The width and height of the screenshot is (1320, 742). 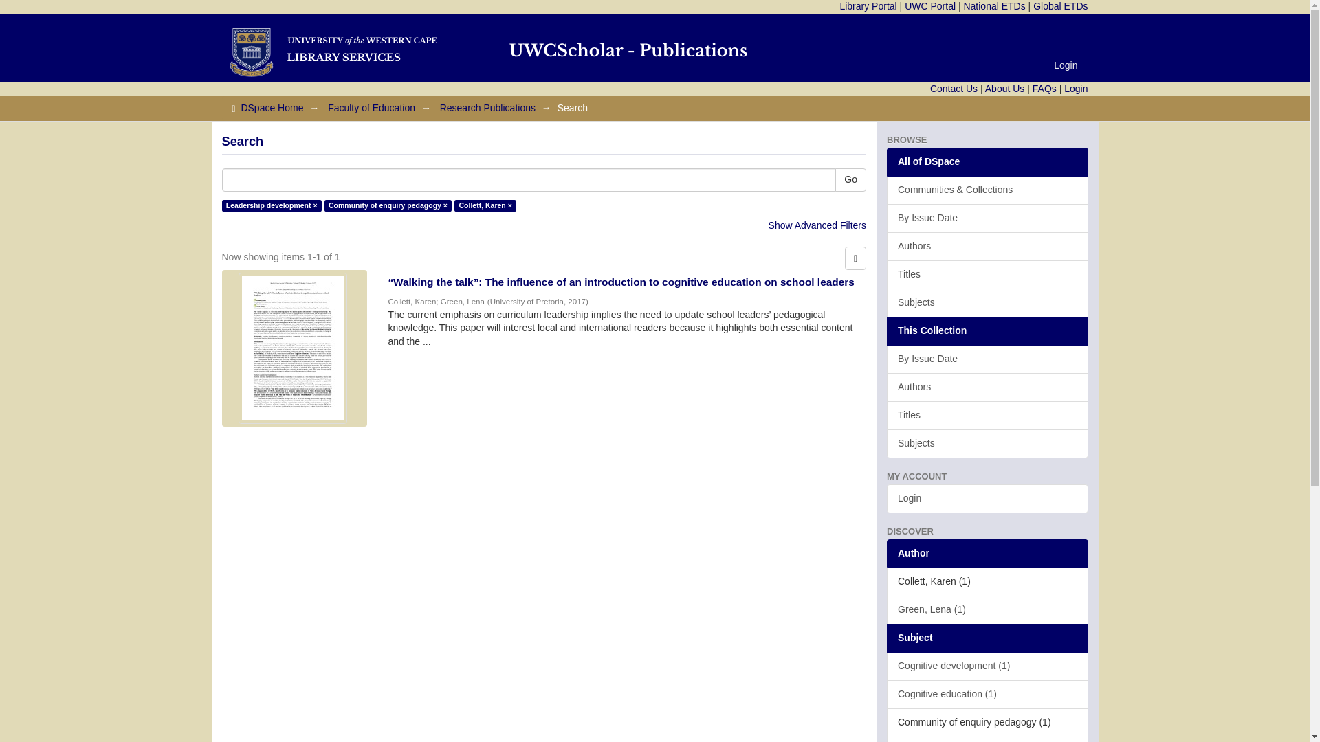 What do you see at coordinates (868, 6) in the screenshot?
I see `Library Portal` at bounding box center [868, 6].